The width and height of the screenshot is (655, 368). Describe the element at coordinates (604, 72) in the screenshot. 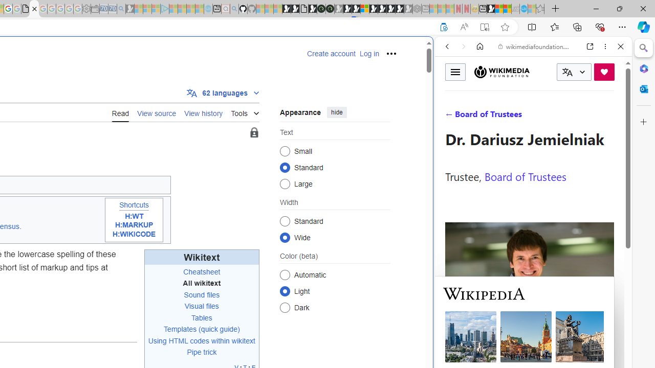

I see `Donate now` at that location.